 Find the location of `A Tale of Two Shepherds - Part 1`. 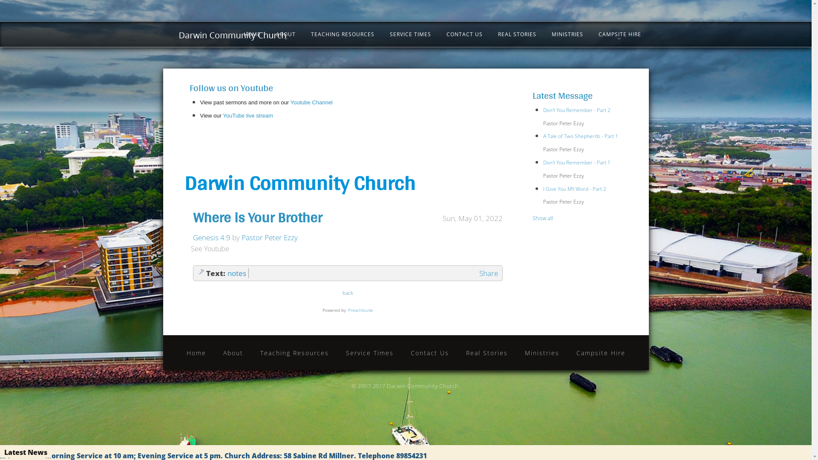

A Tale of Two Shepherds - Part 1 is located at coordinates (581, 136).